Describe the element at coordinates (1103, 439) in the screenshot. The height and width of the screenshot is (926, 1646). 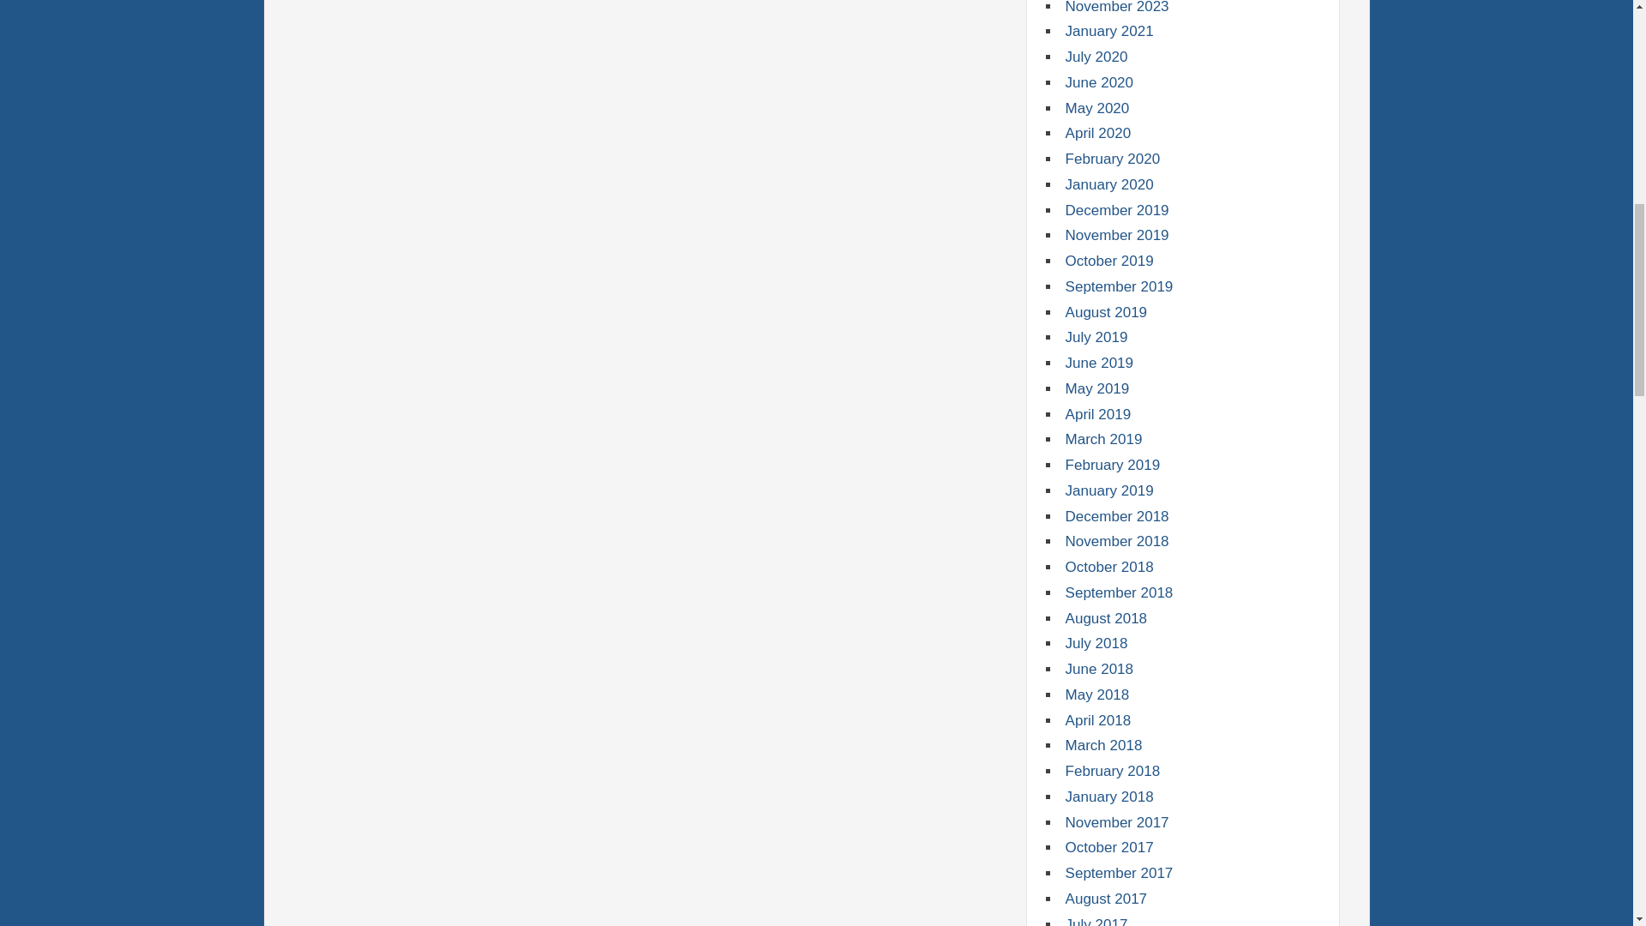
I see `March 2019` at that location.